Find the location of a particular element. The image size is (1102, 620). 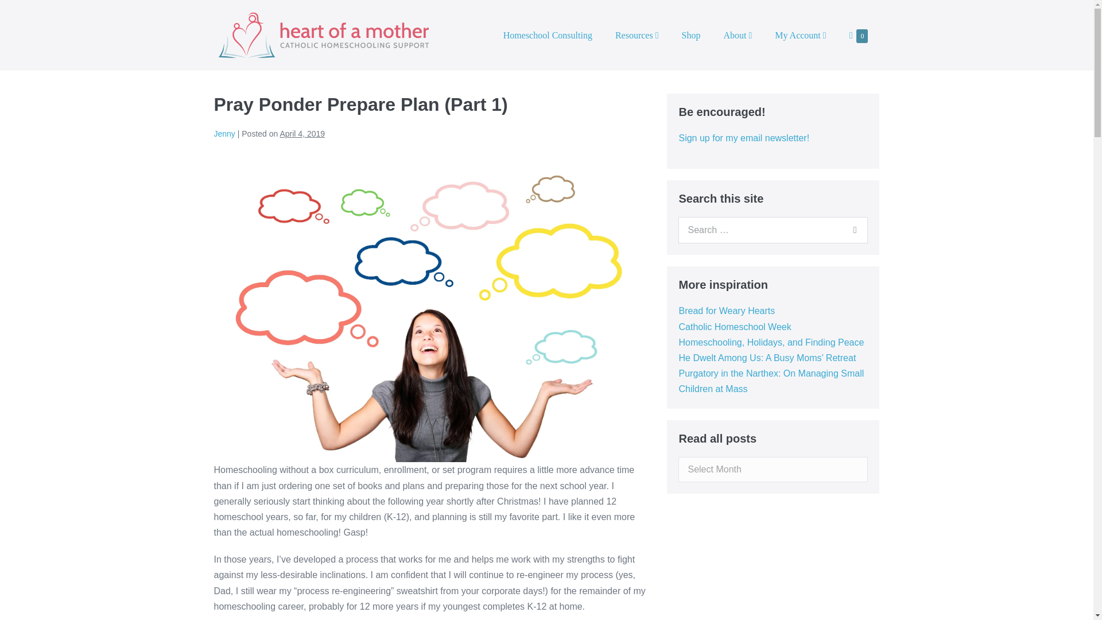

View all posts by Jenny is located at coordinates (224, 133).